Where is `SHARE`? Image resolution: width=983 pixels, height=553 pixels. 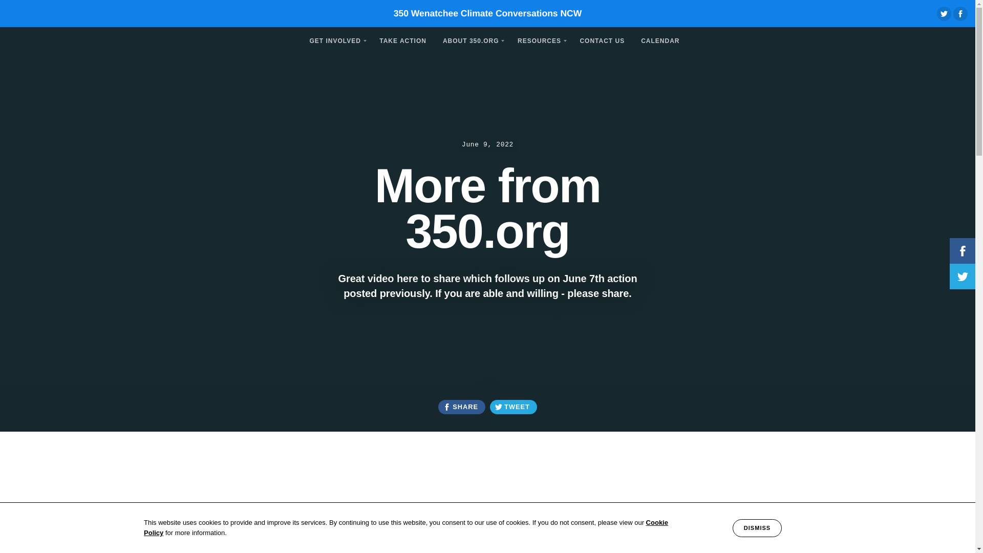
SHARE is located at coordinates (461, 407).